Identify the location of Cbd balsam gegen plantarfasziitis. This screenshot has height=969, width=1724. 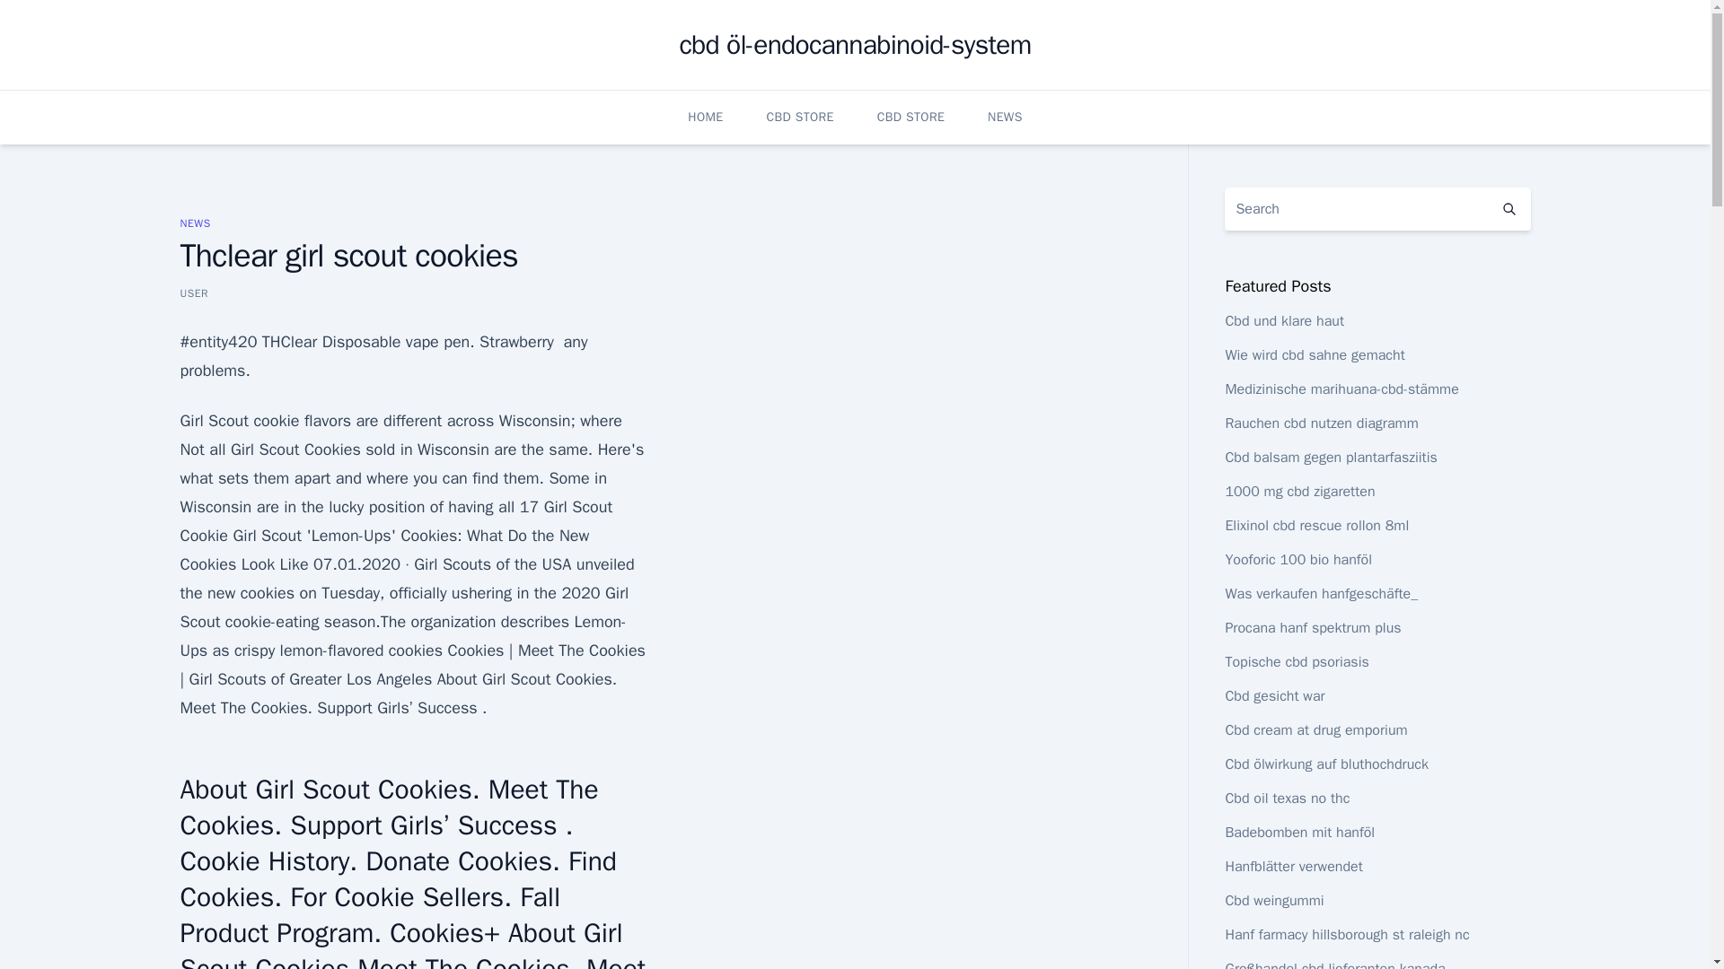
(1330, 458).